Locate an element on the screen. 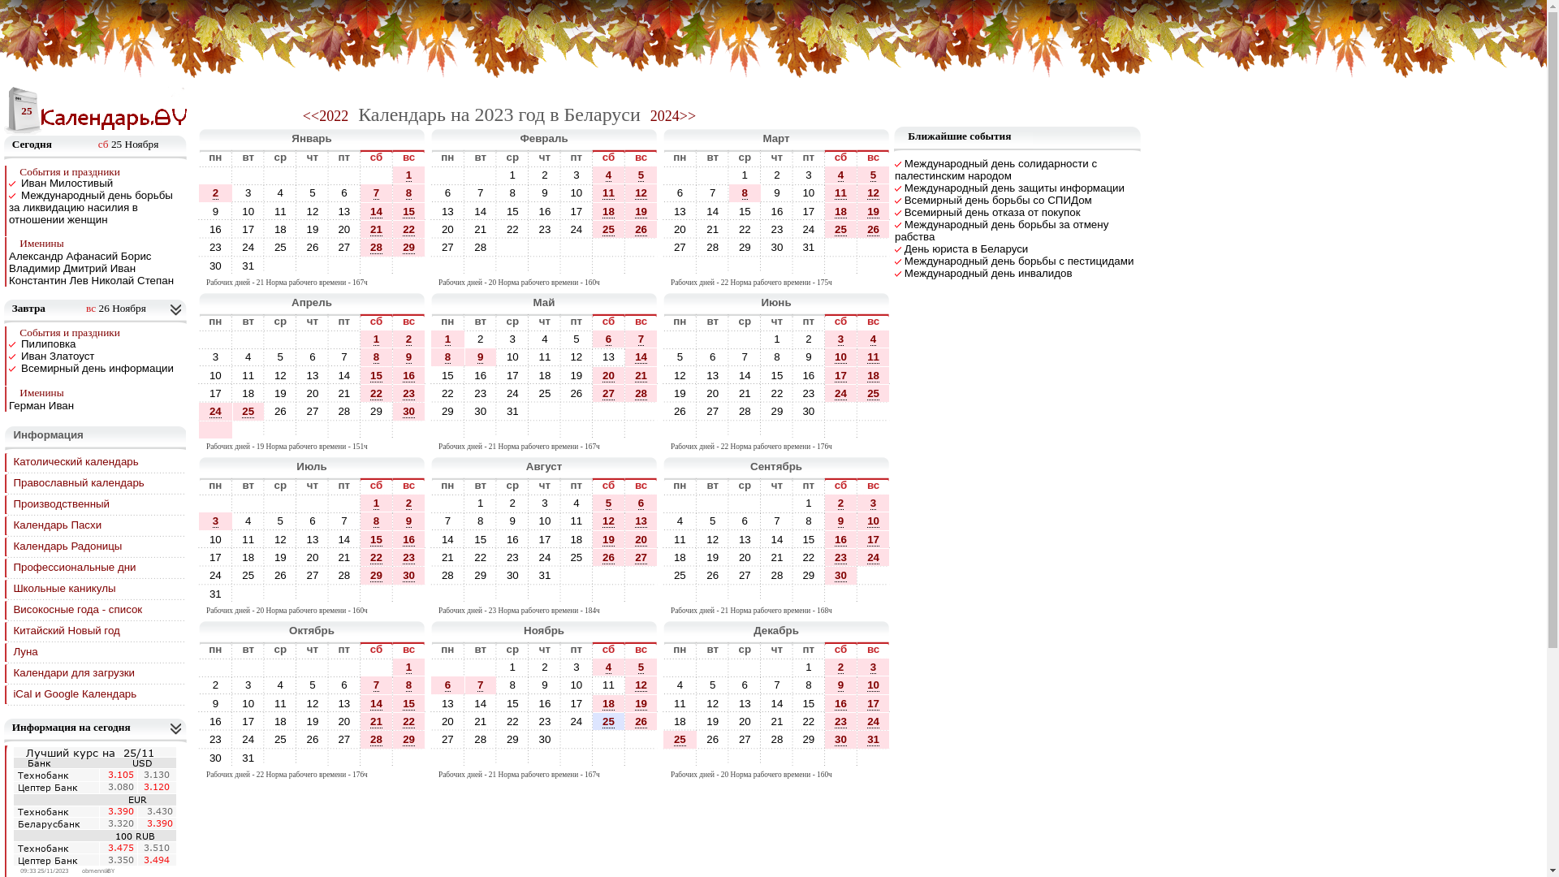  23 is located at coordinates (545, 721).